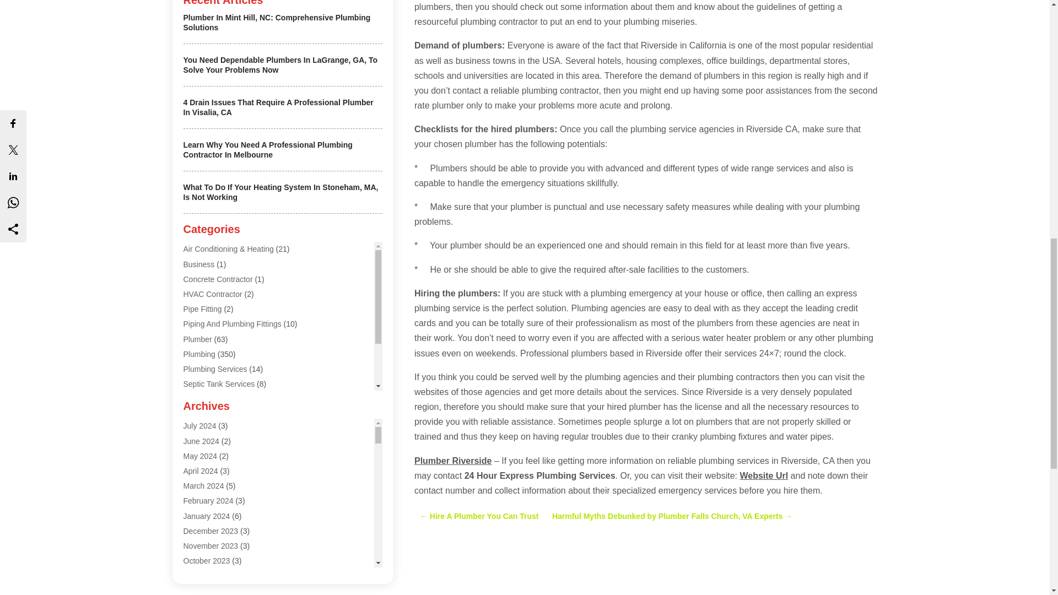 The height and width of the screenshot is (595, 1058). I want to click on Business, so click(198, 264).